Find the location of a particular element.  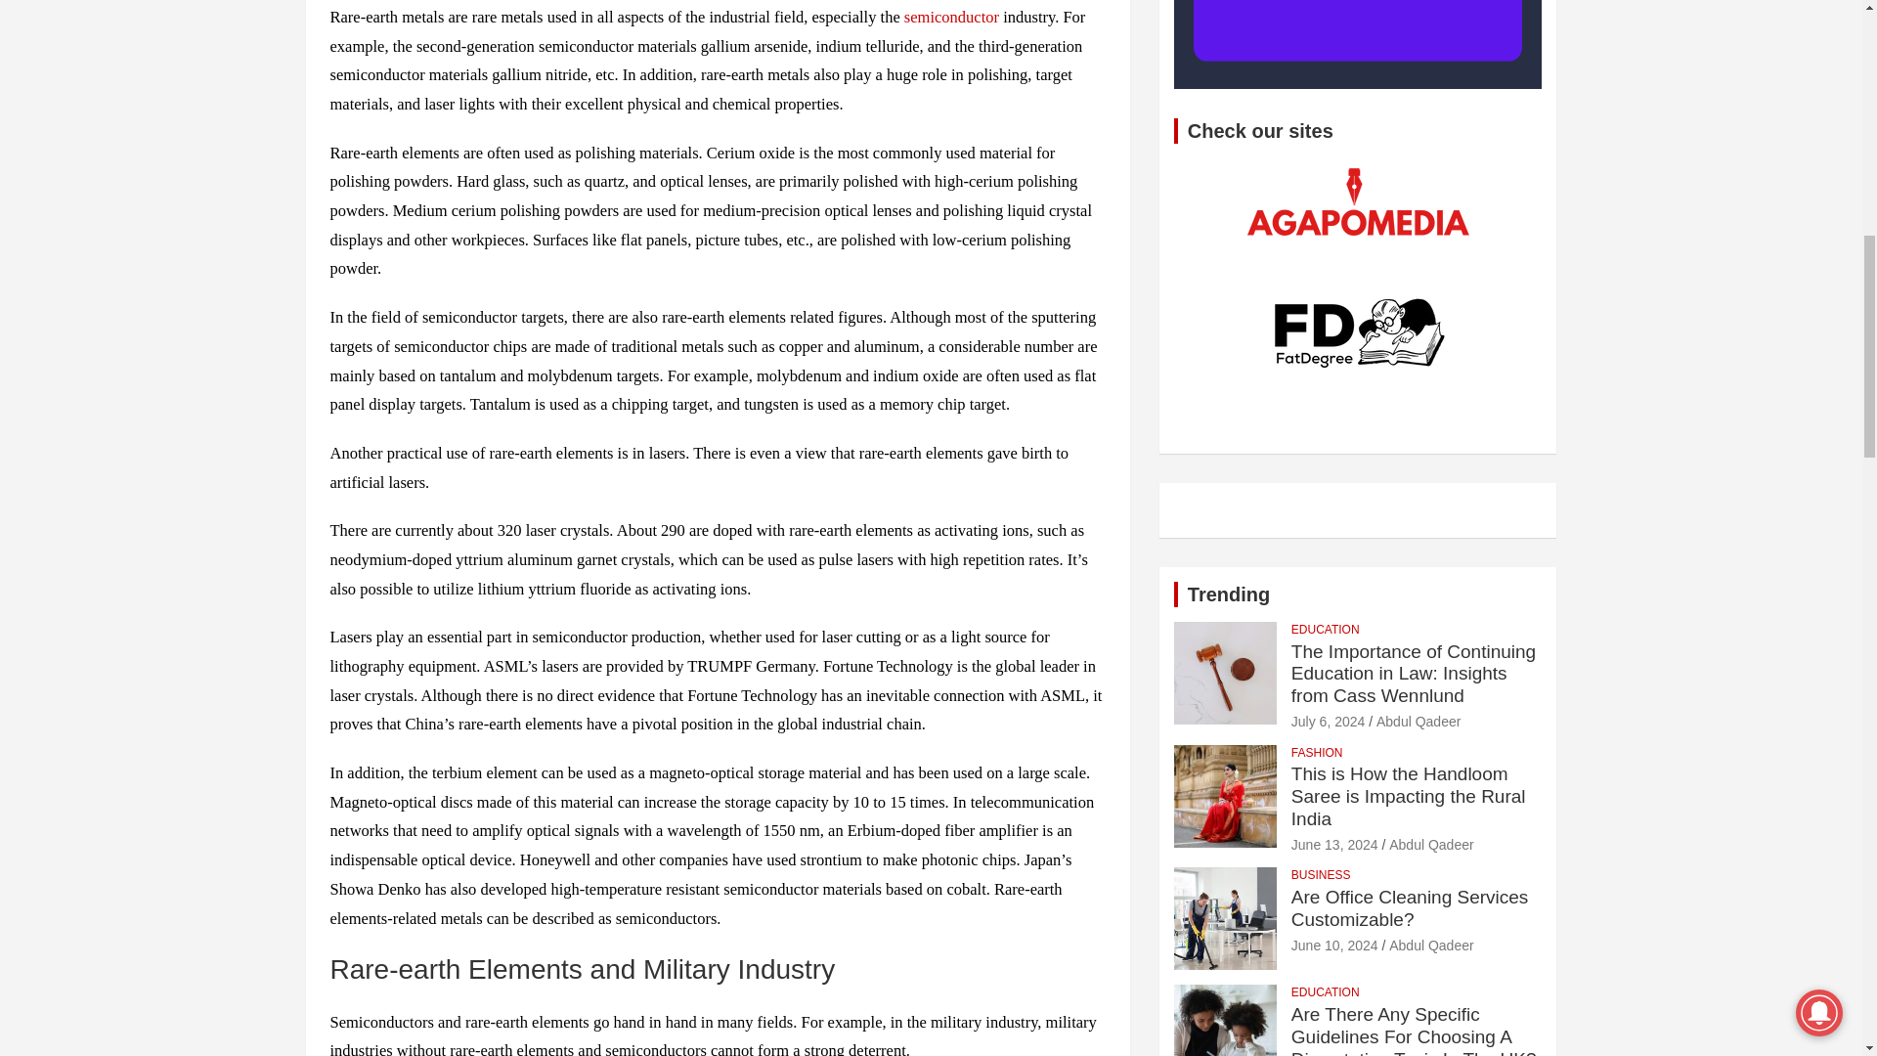

This is How the Handloom Saree is Impacting the Rural India is located at coordinates (1333, 845).